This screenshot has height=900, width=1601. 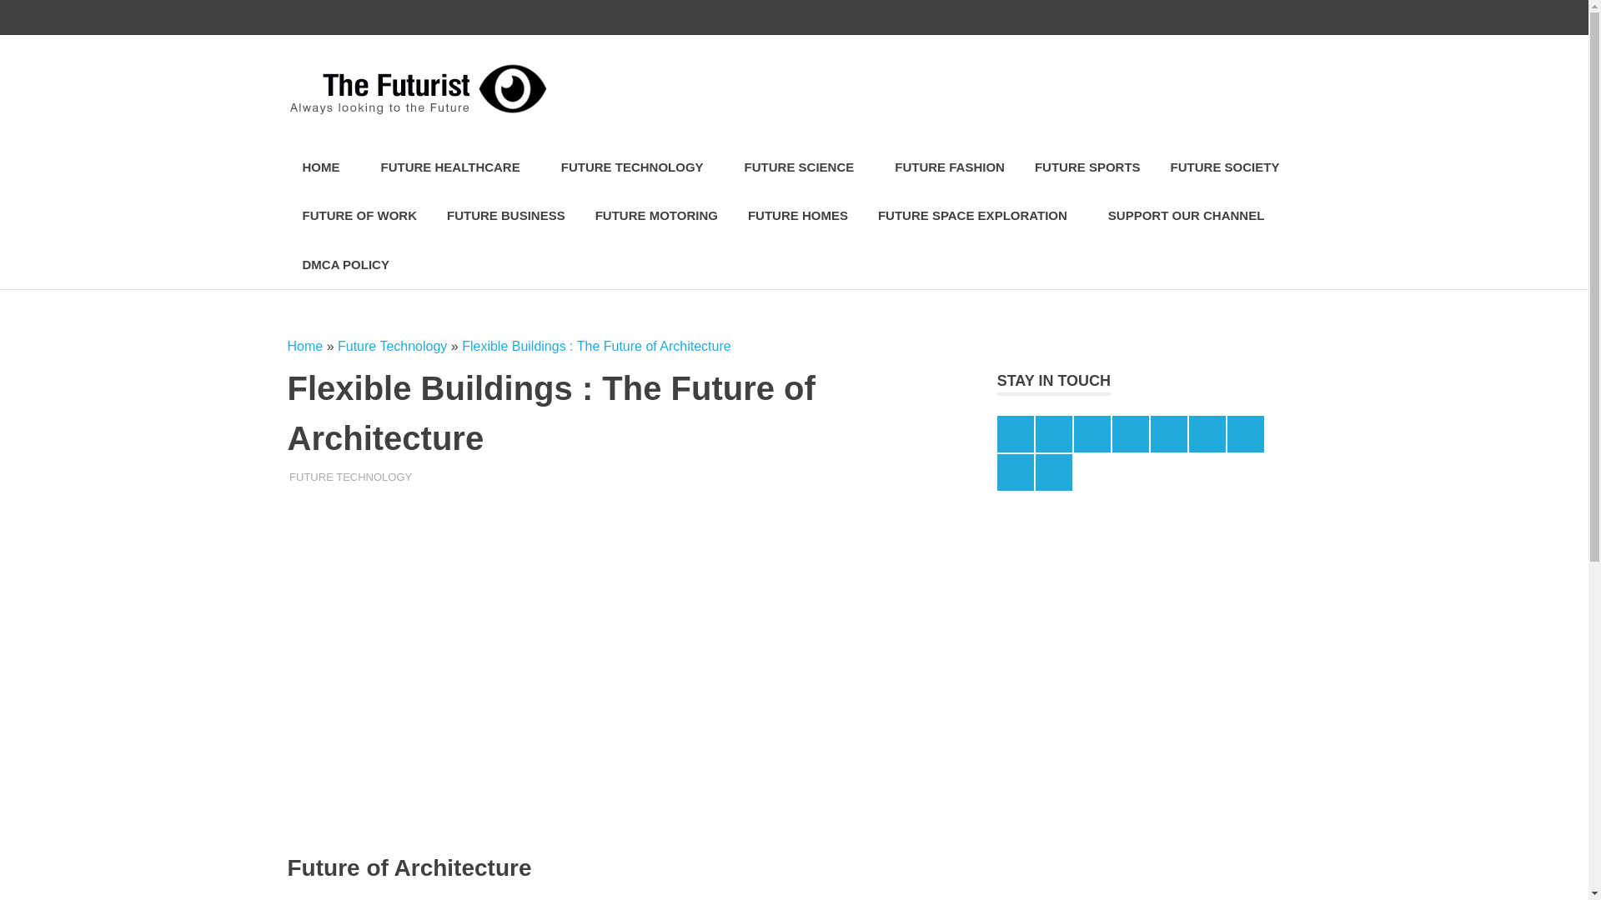 What do you see at coordinates (1178, 17) in the screenshot?
I see `The Futurist Channel` at bounding box center [1178, 17].